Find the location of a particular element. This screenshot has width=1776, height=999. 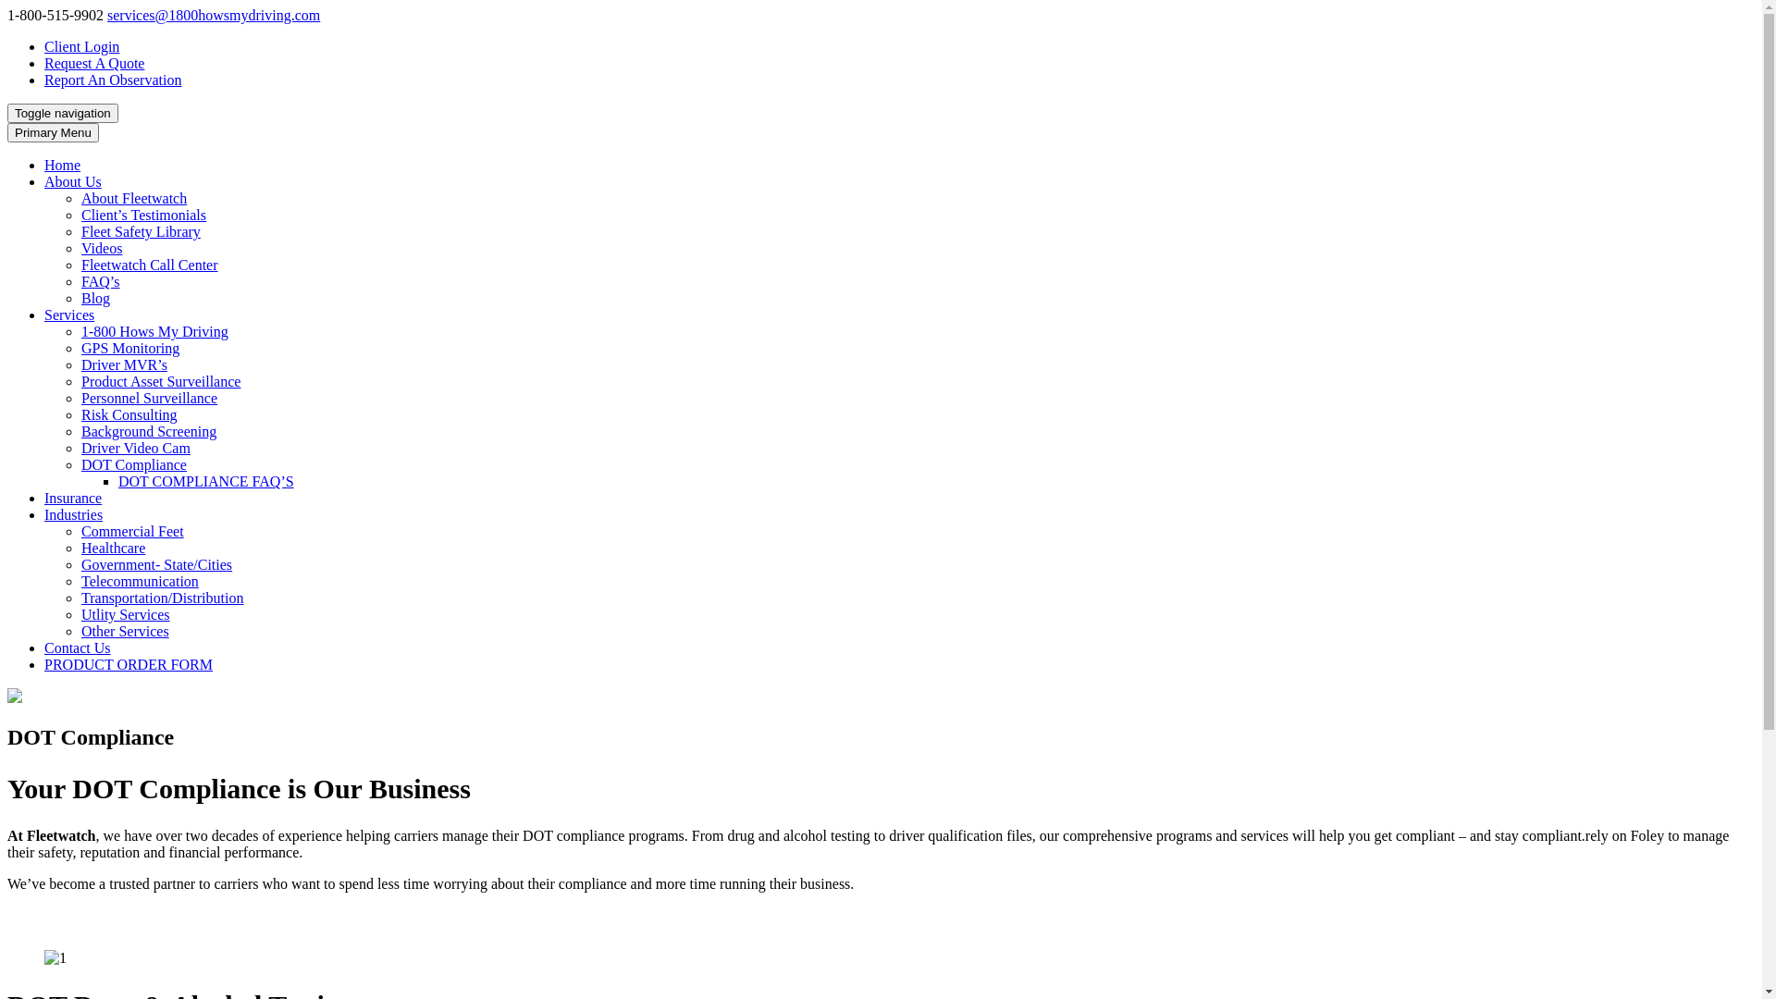

Utlity Services is located at coordinates (126, 614).